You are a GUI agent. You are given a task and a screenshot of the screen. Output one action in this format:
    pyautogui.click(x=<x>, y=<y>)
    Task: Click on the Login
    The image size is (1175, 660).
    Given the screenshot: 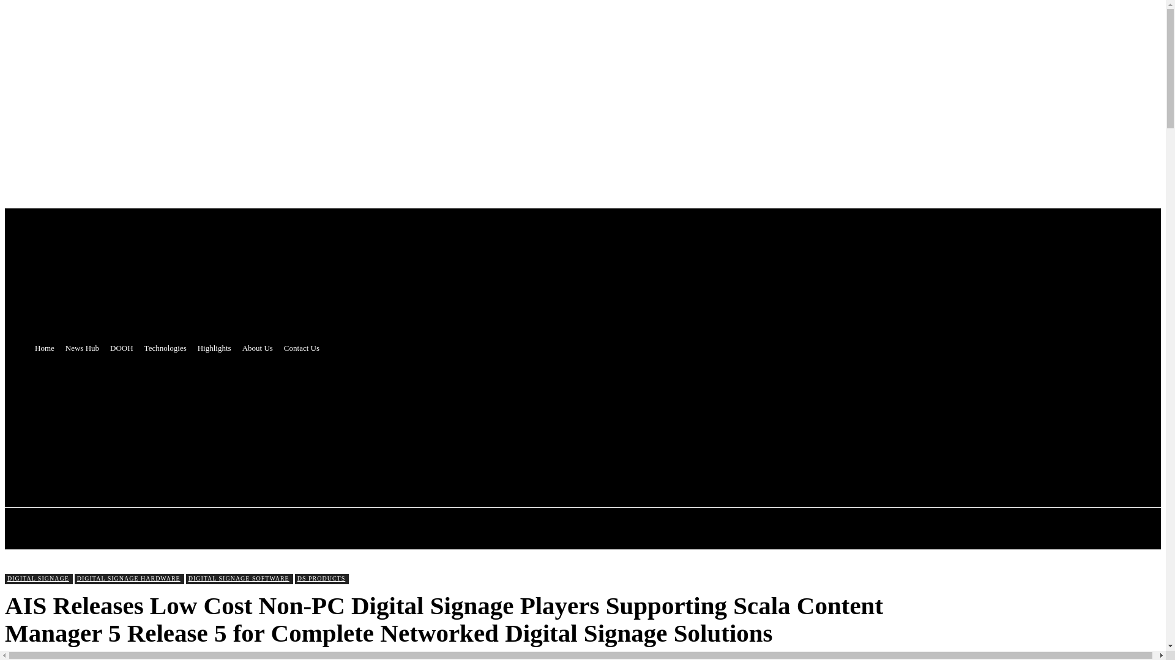 What is the action you would take?
    pyautogui.click(x=20, y=262)
    